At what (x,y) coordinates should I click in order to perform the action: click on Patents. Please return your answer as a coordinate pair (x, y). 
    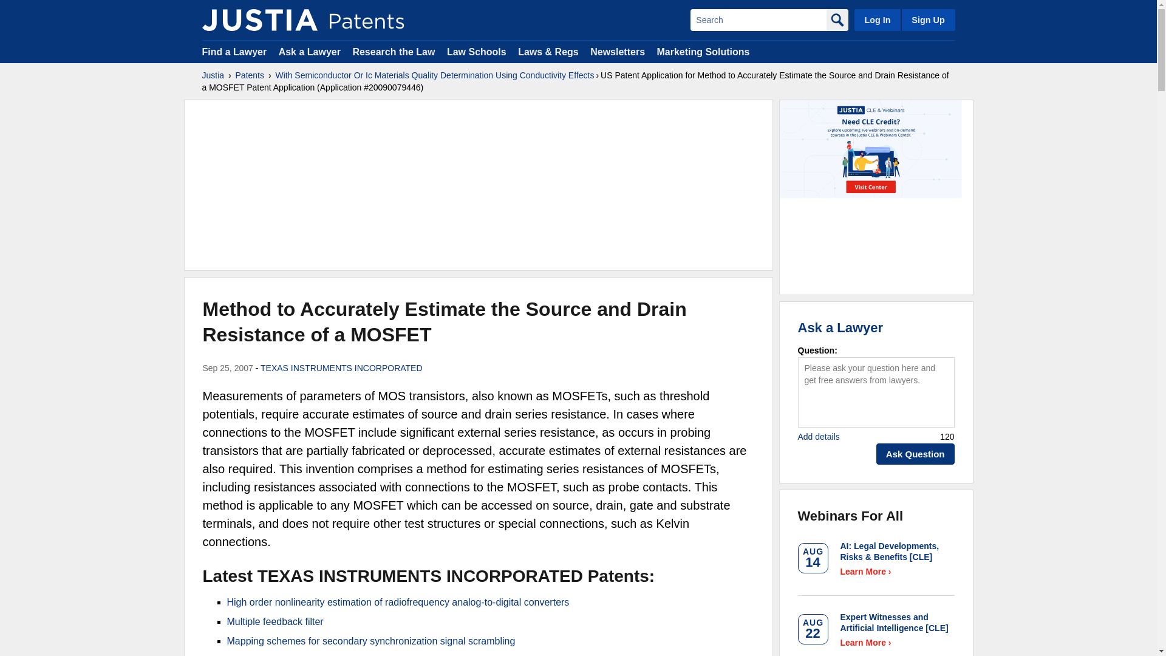
    Looking at the image, I should click on (250, 75).